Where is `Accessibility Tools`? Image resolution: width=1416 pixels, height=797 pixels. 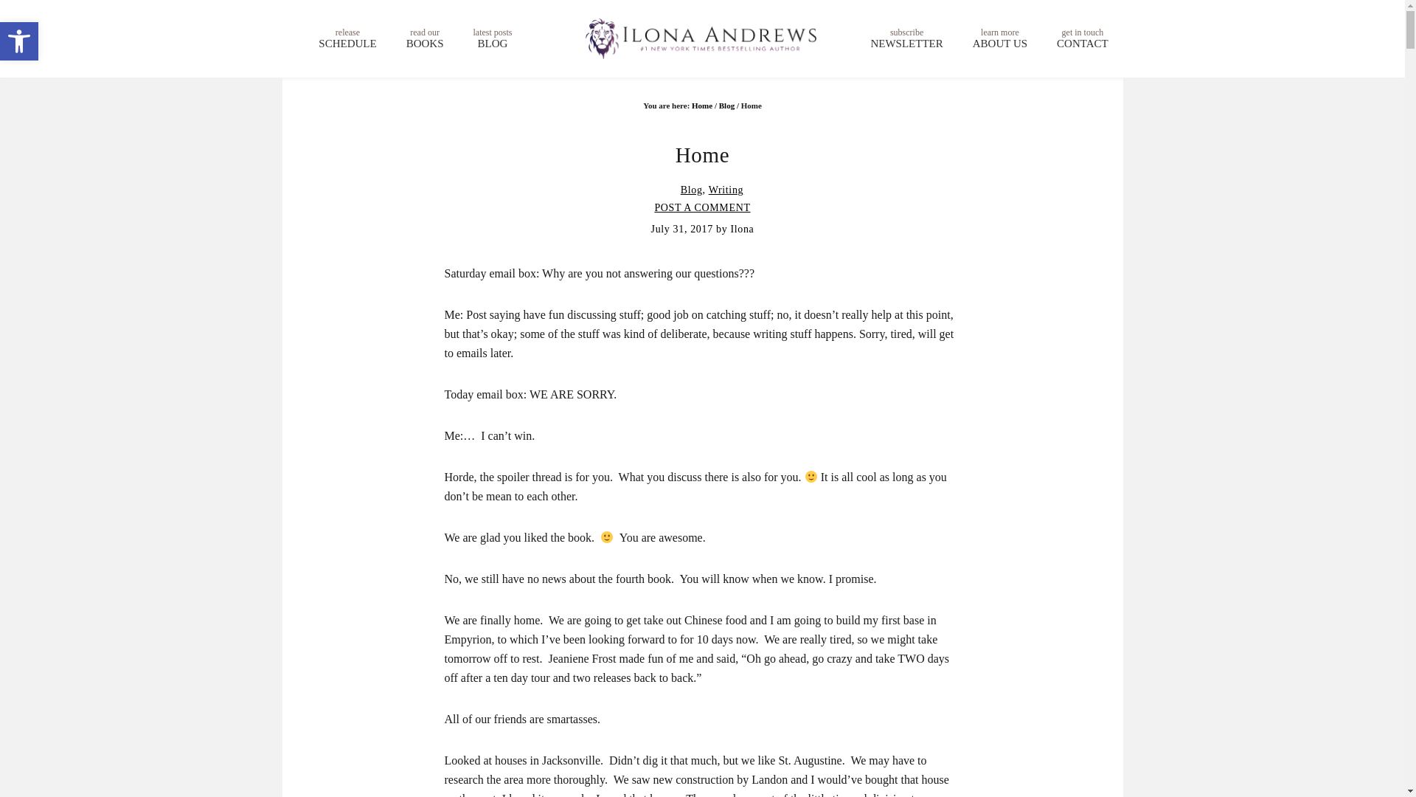 Accessibility Tools is located at coordinates (702, 106).